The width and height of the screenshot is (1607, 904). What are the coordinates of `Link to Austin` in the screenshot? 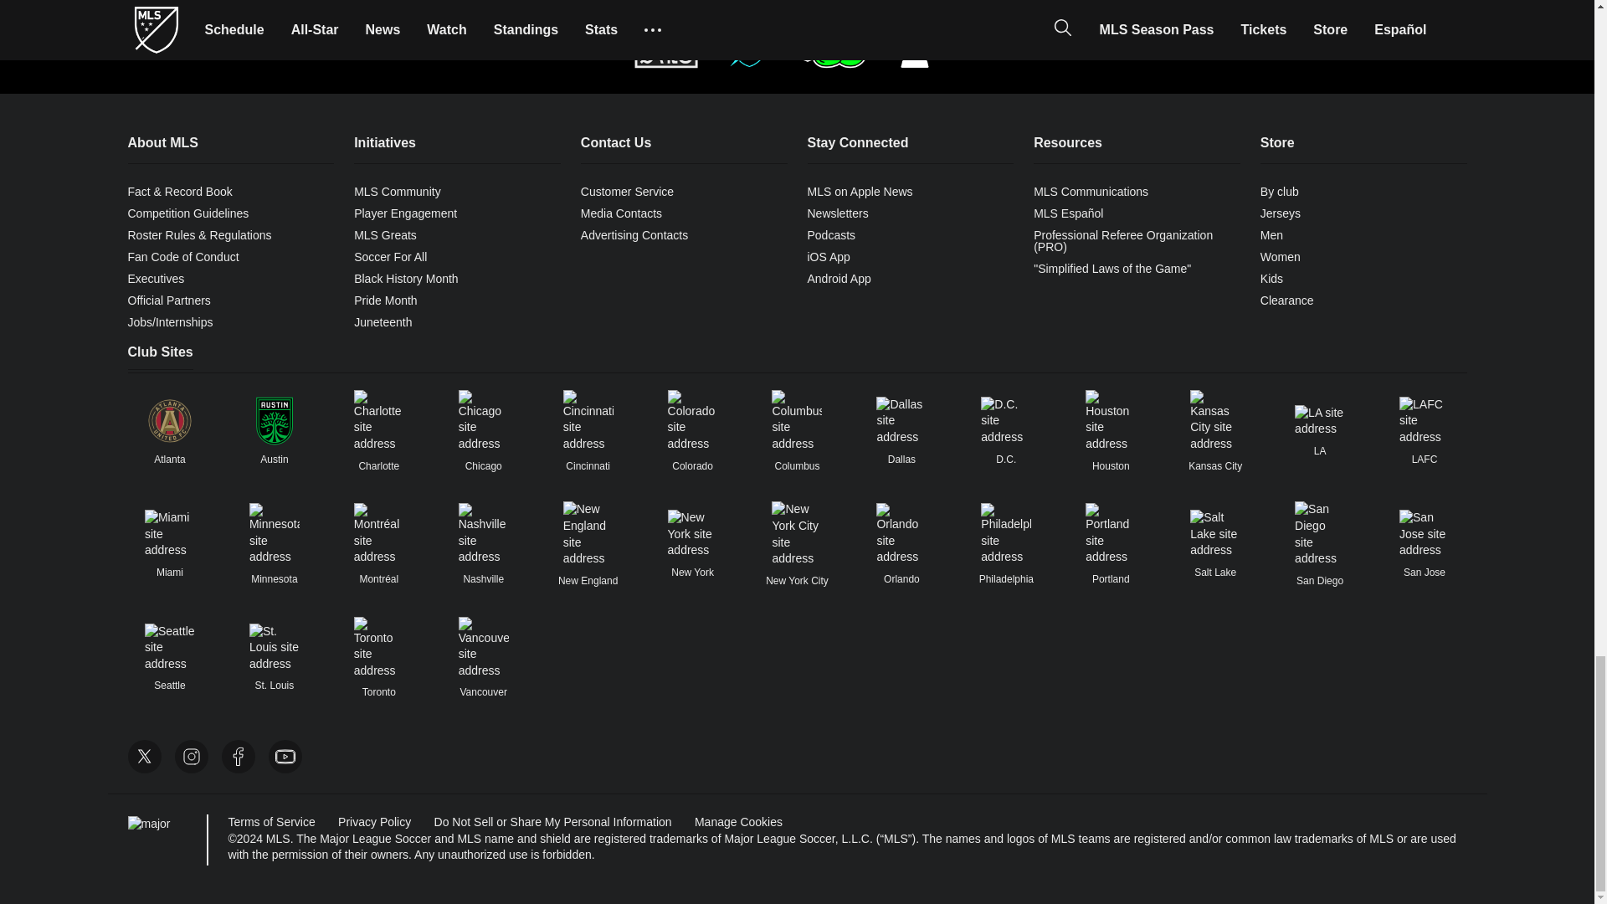 It's located at (274, 421).